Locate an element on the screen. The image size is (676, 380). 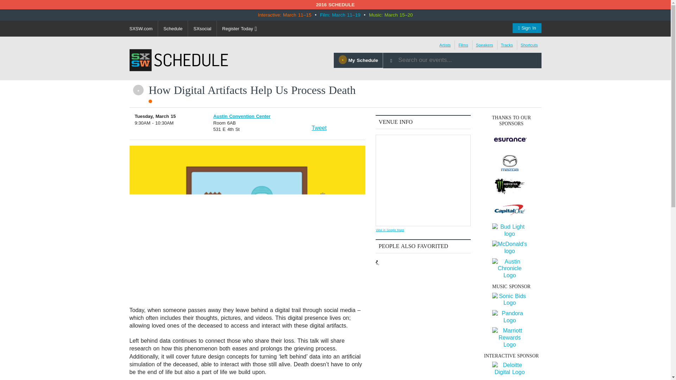
Schedule is located at coordinates (173, 28).